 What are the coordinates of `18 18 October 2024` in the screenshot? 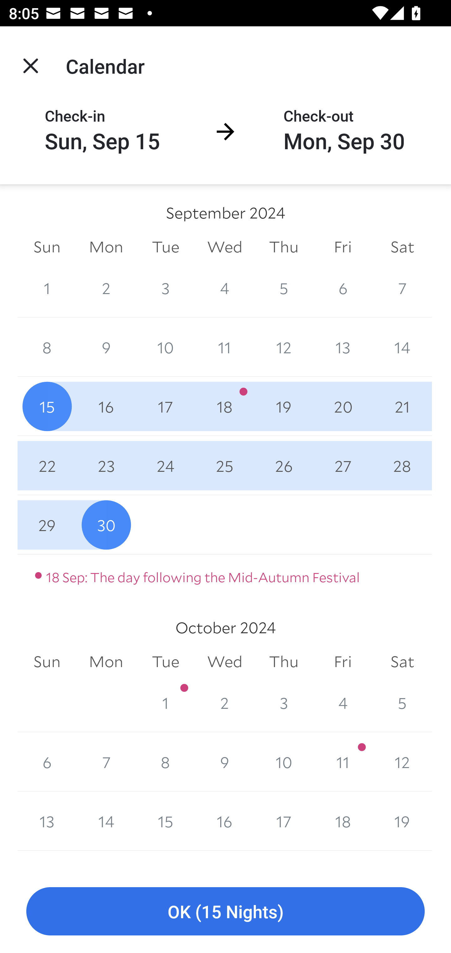 It's located at (343, 821).